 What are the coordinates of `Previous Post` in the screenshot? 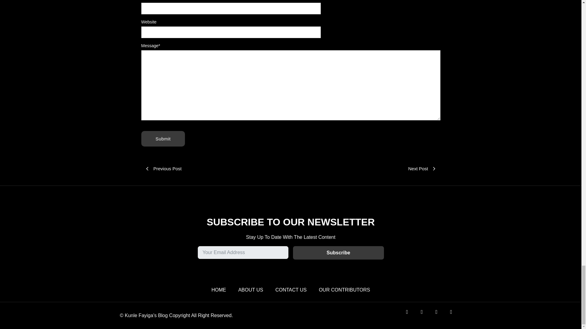 It's located at (216, 169).